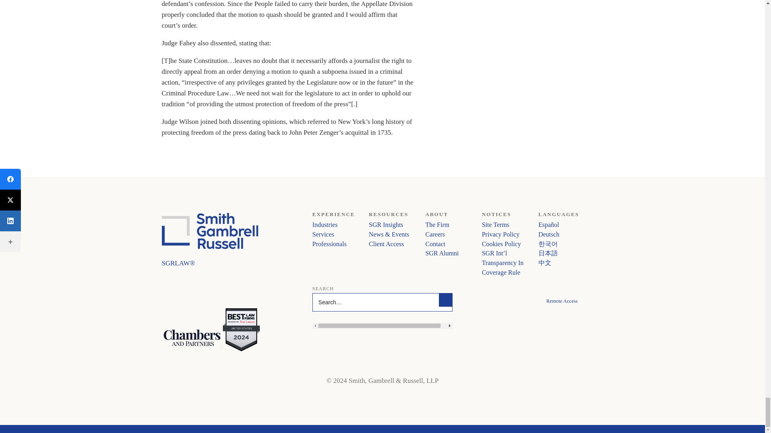  What do you see at coordinates (437, 225) in the screenshot?
I see `The Firm` at bounding box center [437, 225].